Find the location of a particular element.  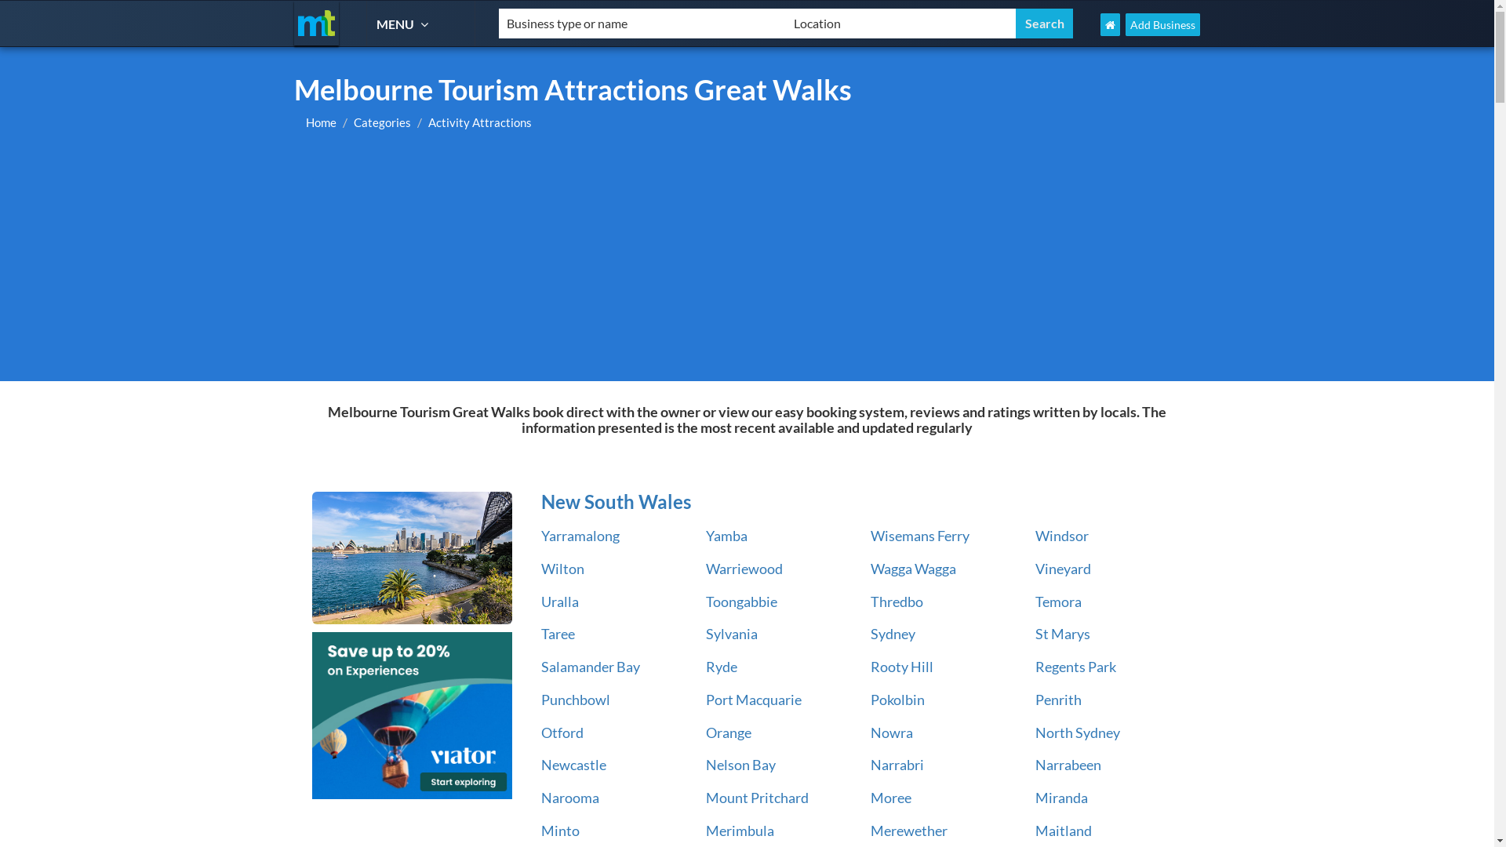

Regents Park is located at coordinates (1076, 667).